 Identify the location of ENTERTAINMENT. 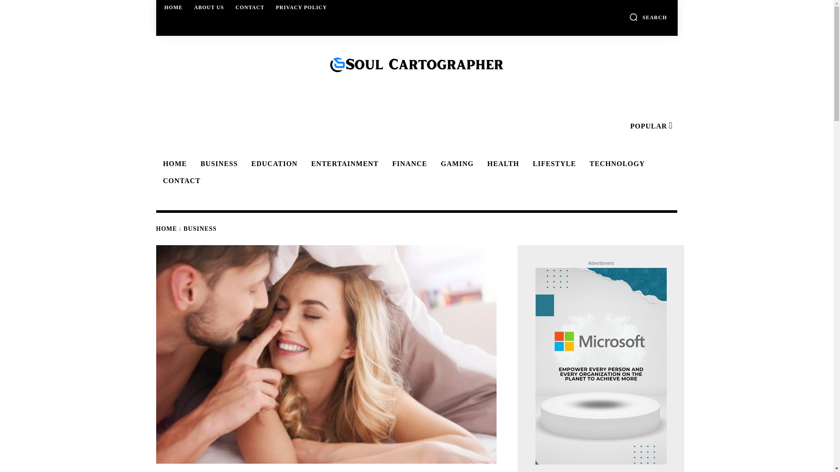
(343, 164).